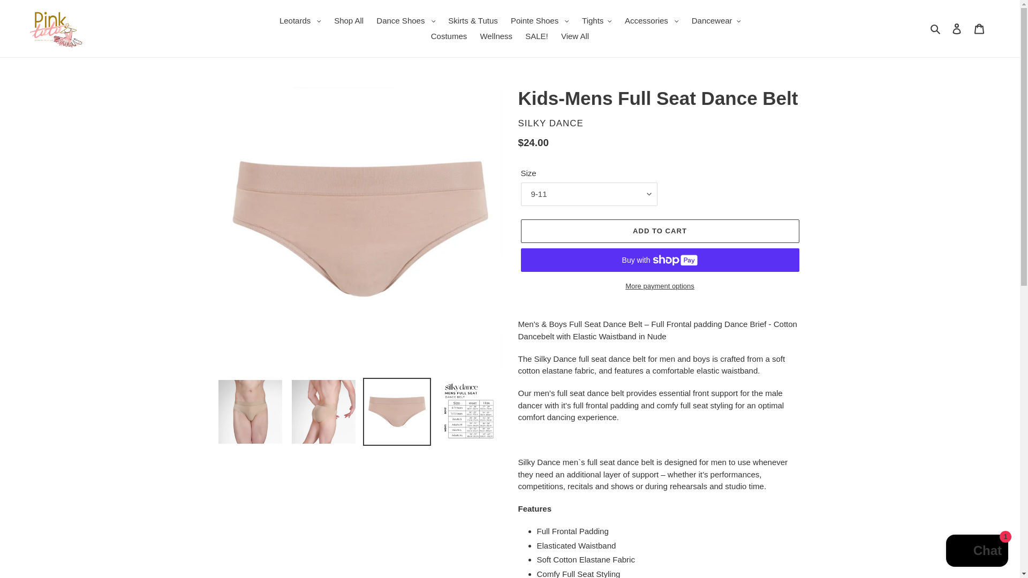 This screenshot has height=578, width=1028. What do you see at coordinates (349, 21) in the screenshot?
I see `Shop All` at bounding box center [349, 21].